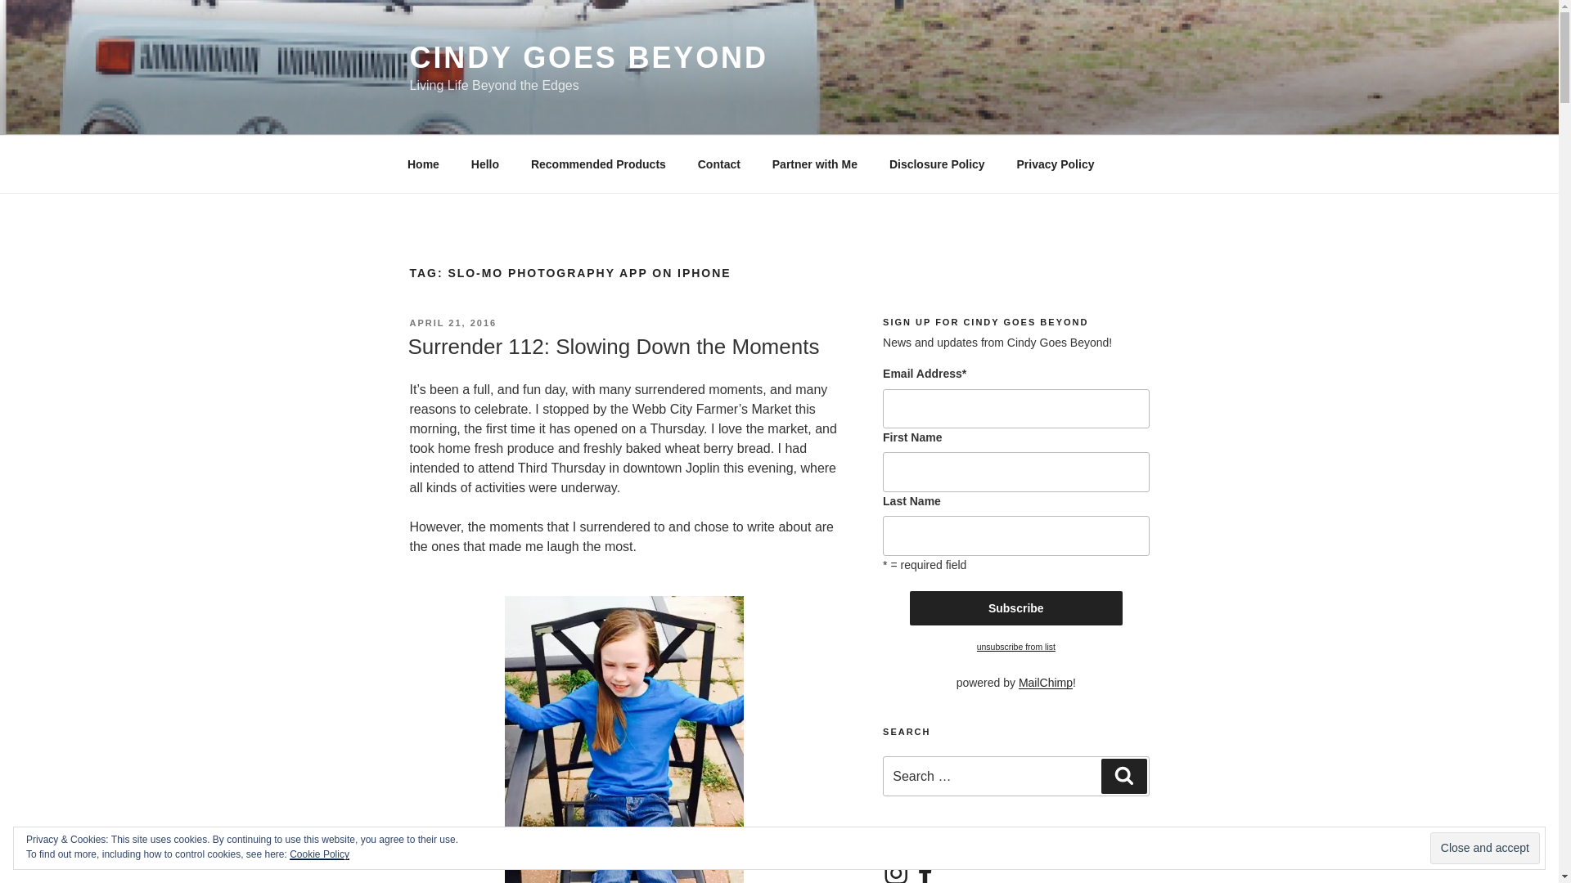  Describe the element at coordinates (814, 164) in the screenshot. I see `Partner with Me` at that location.